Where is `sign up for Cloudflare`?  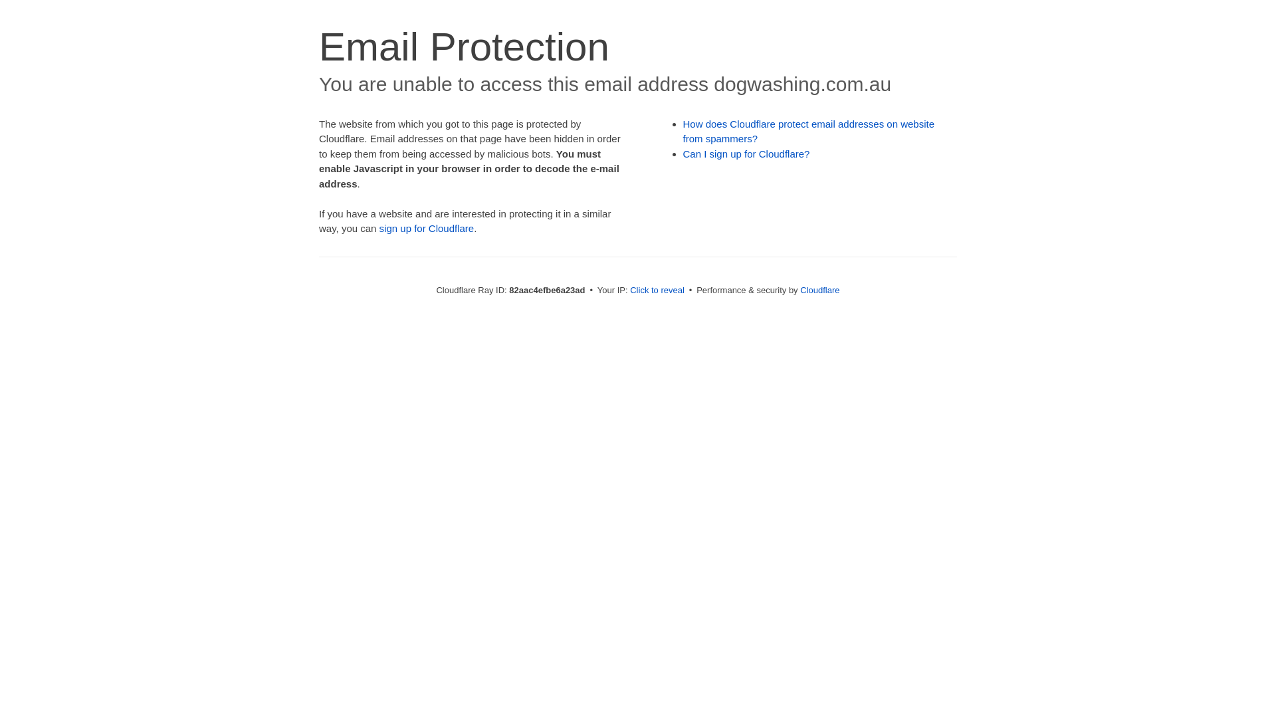
sign up for Cloudflare is located at coordinates (427, 229).